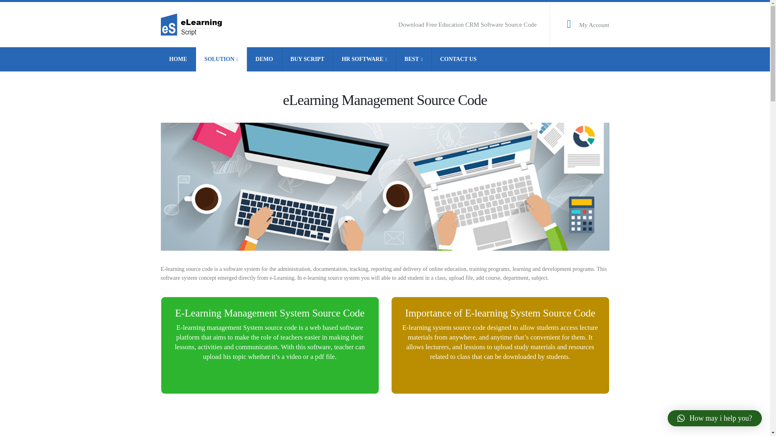 Image resolution: width=776 pixels, height=436 pixels. What do you see at coordinates (413, 59) in the screenshot?
I see `BEST` at bounding box center [413, 59].